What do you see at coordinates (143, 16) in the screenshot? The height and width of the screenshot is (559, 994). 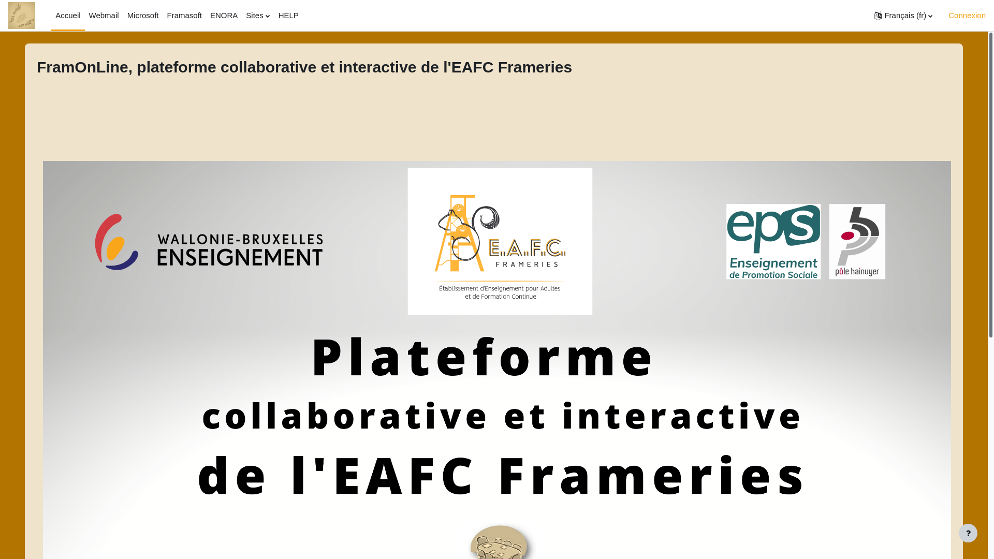 I see `Microsoft` at bounding box center [143, 16].